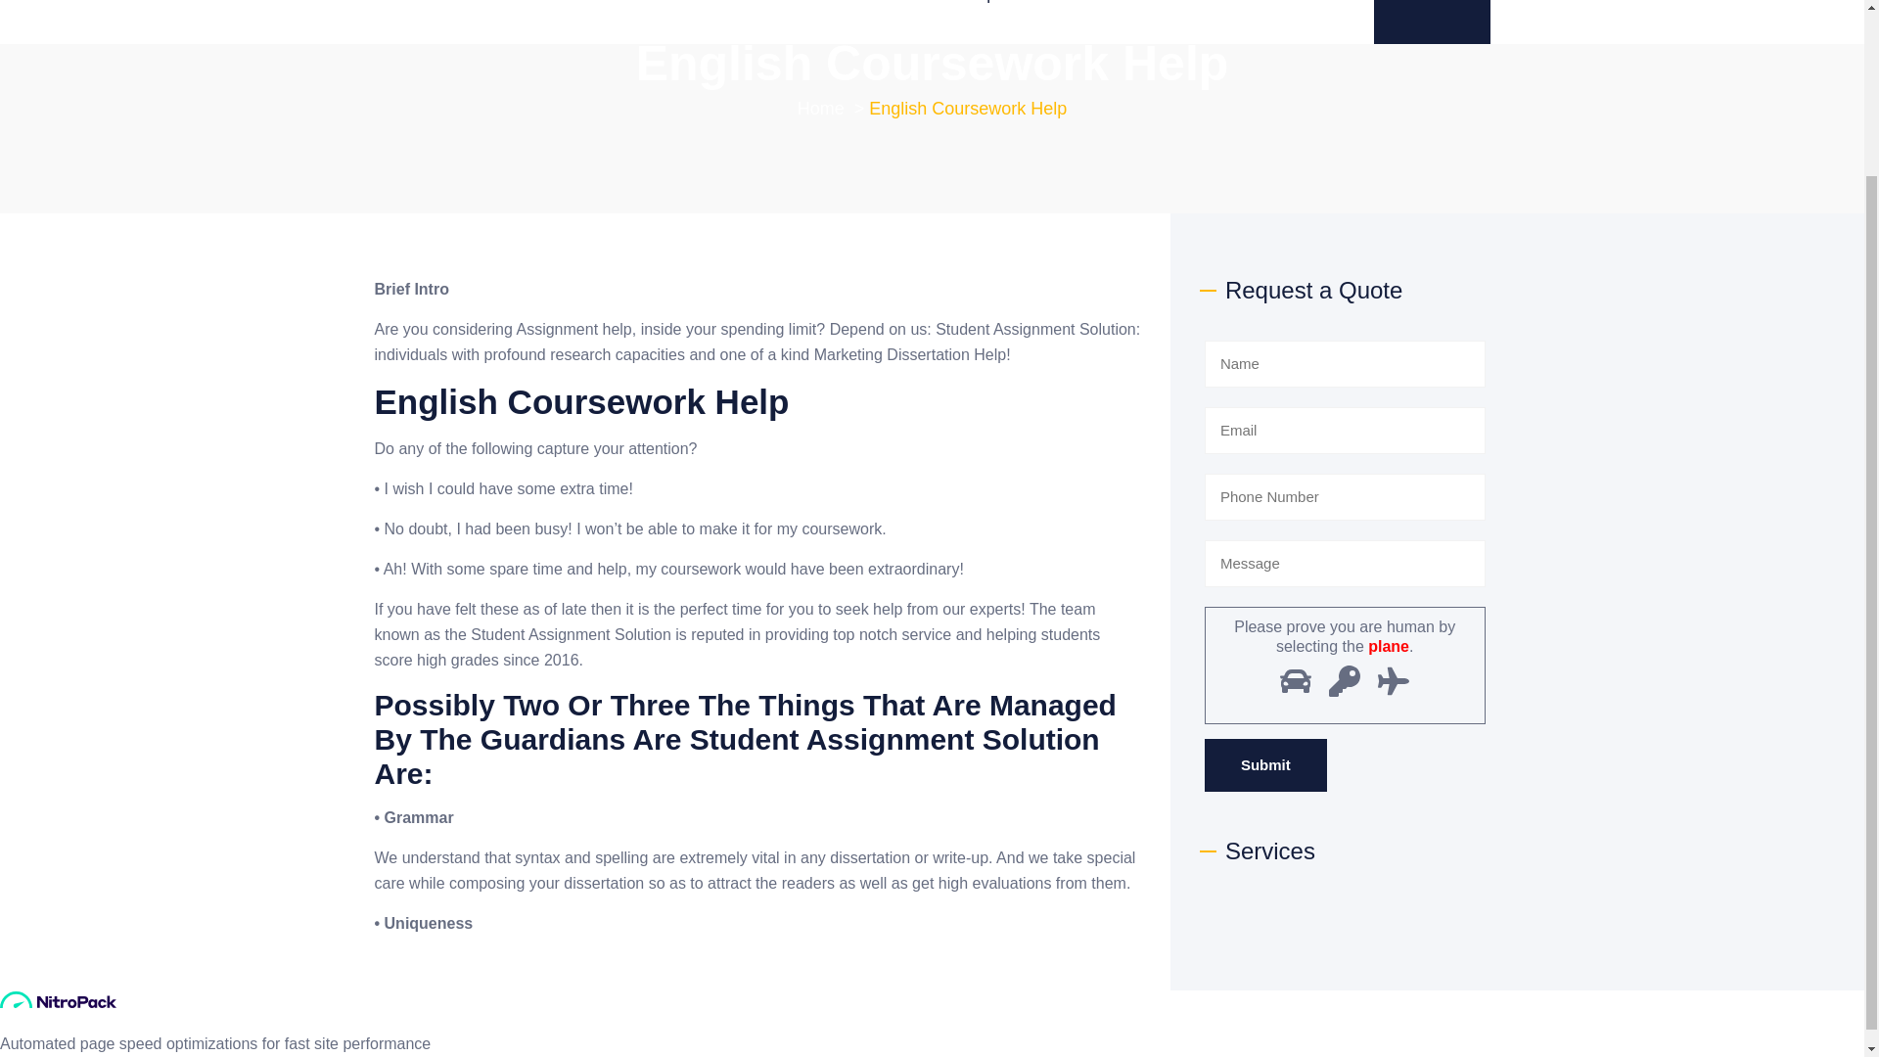 This screenshot has height=1057, width=1879. Describe the element at coordinates (787, 22) in the screenshot. I see `Home` at that location.